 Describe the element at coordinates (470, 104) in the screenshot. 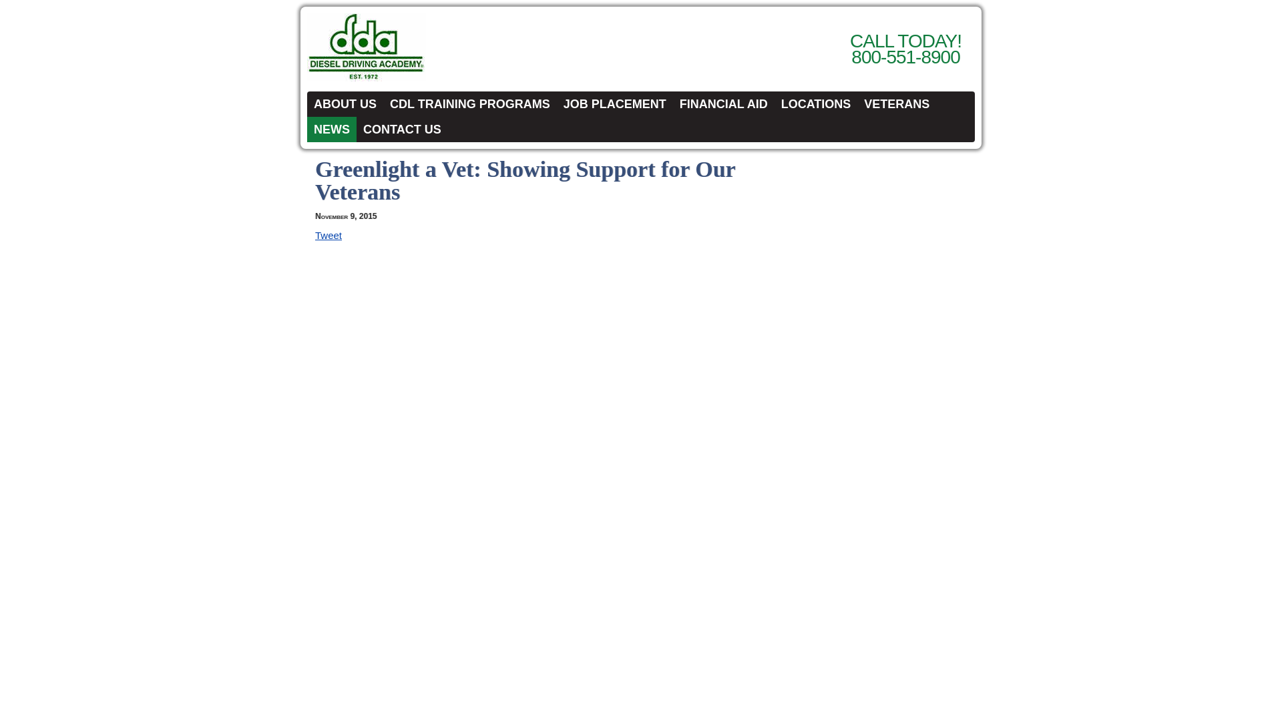

I see `CDL TRAINING PROGRAMS` at that location.